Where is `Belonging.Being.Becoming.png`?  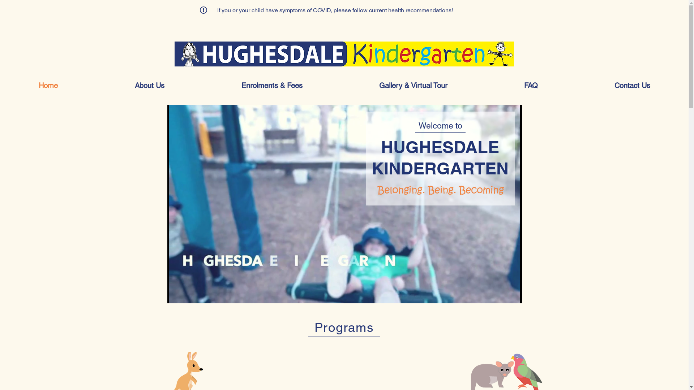
Belonging.Being.Becoming.png is located at coordinates (440, 190).